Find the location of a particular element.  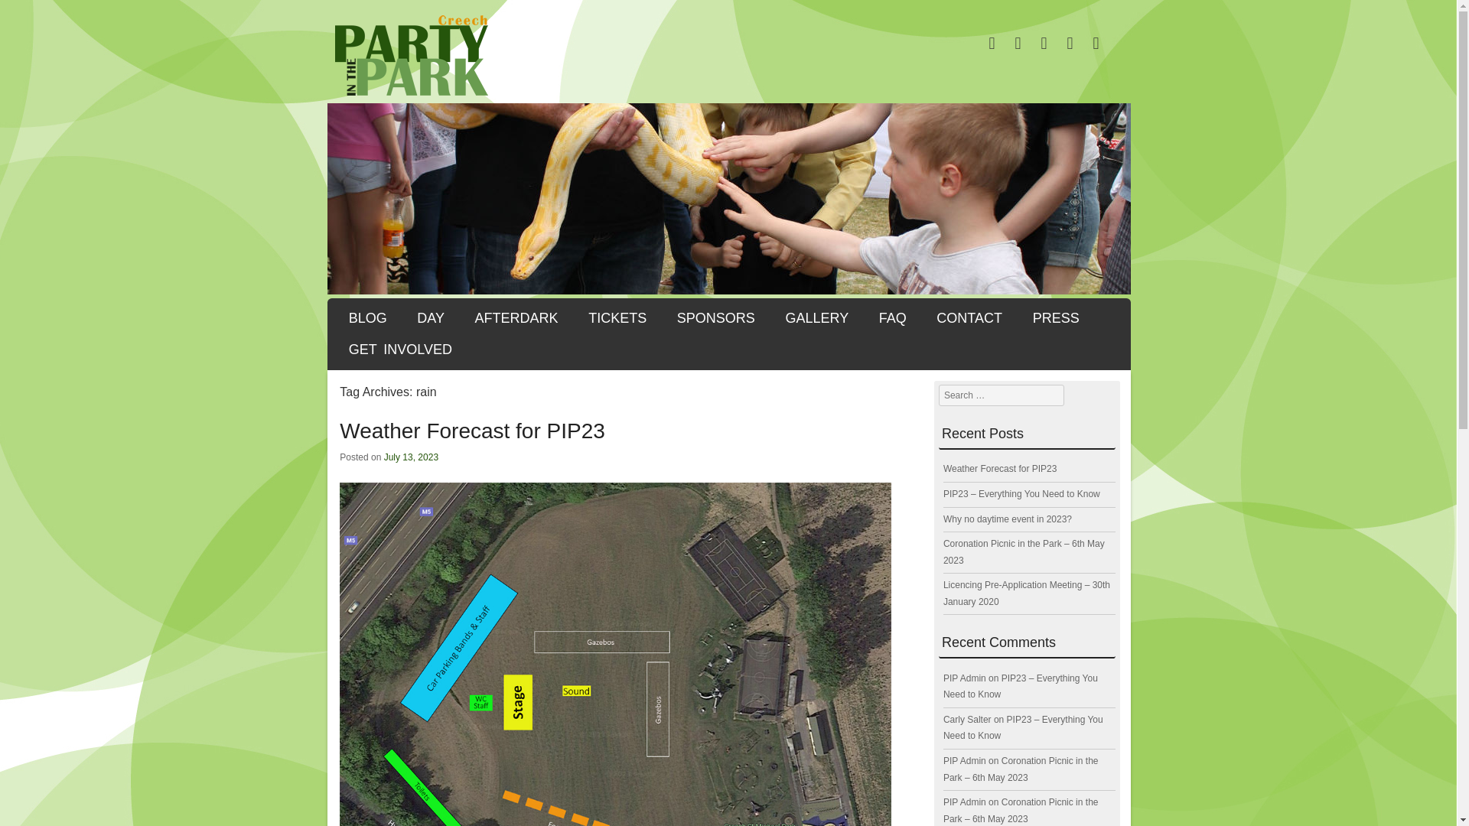

CONTACT is located at coordinates (969, 318).